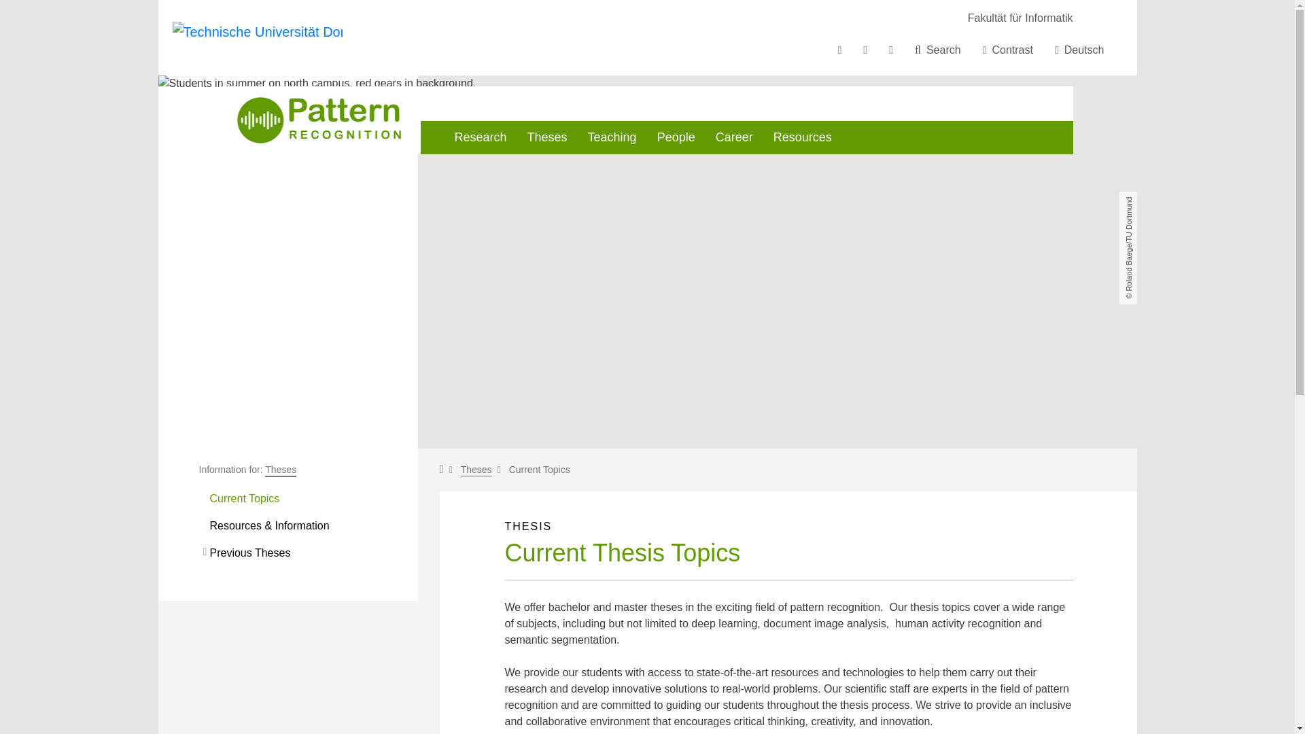 The image size is (1305, 734). Describe the element at coordinates (938, 50) in the screenshot. I see `Search` at that location.